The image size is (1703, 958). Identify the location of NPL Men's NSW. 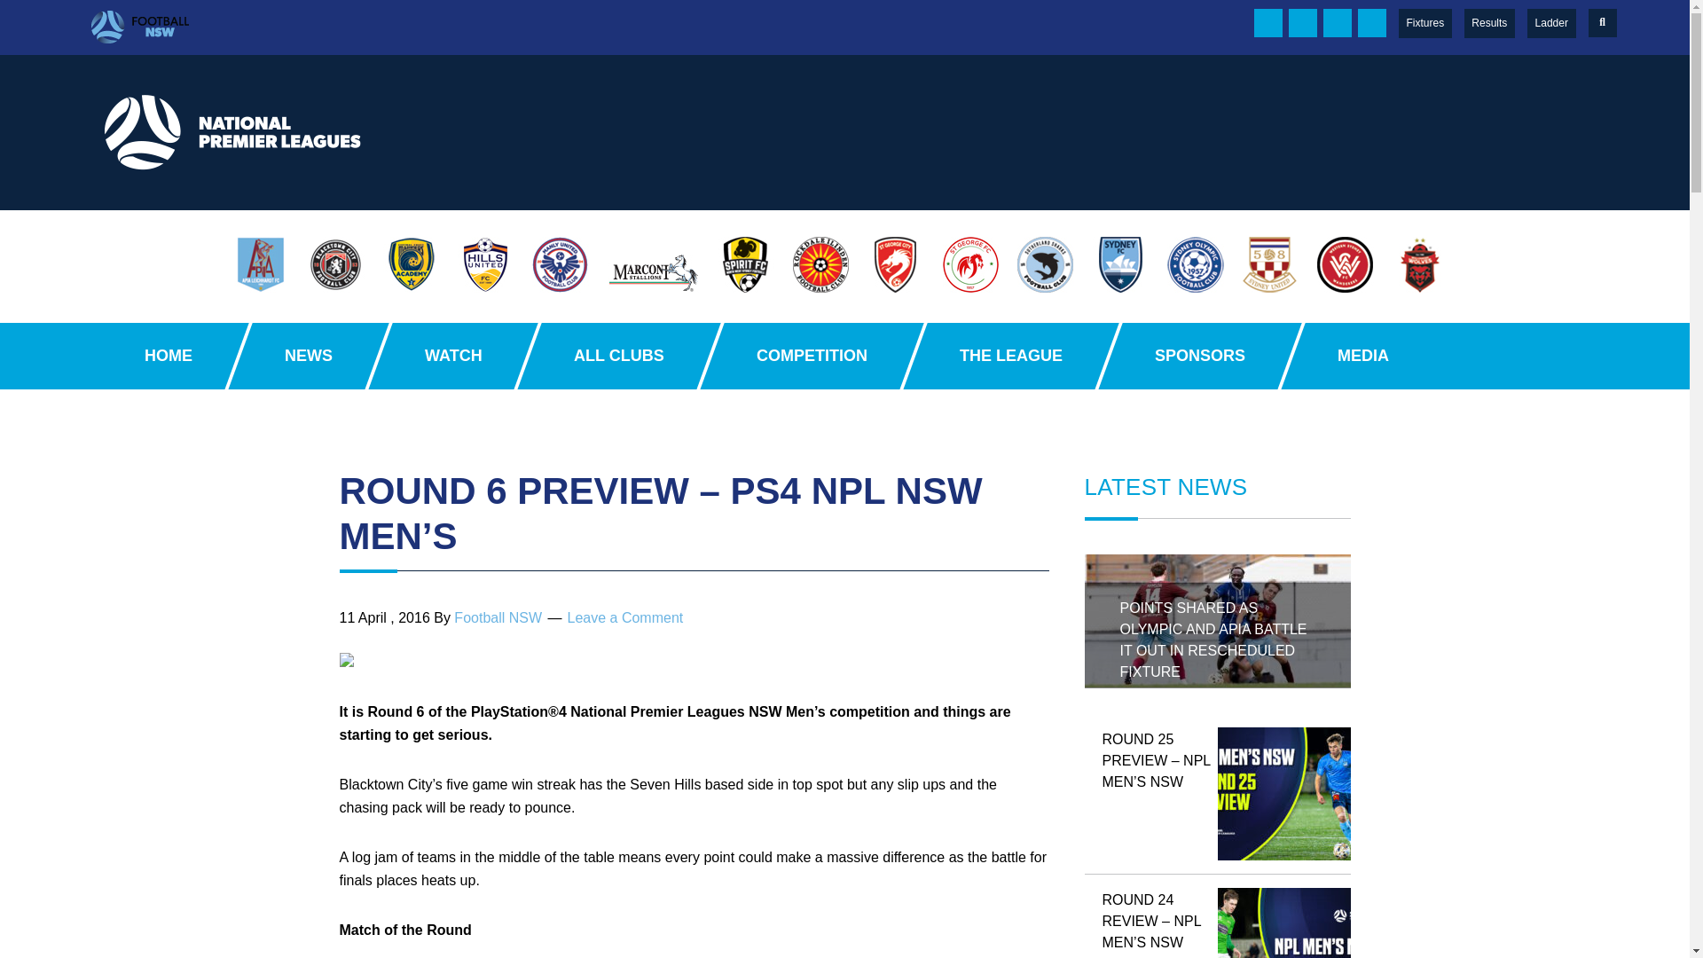
(236, 131).